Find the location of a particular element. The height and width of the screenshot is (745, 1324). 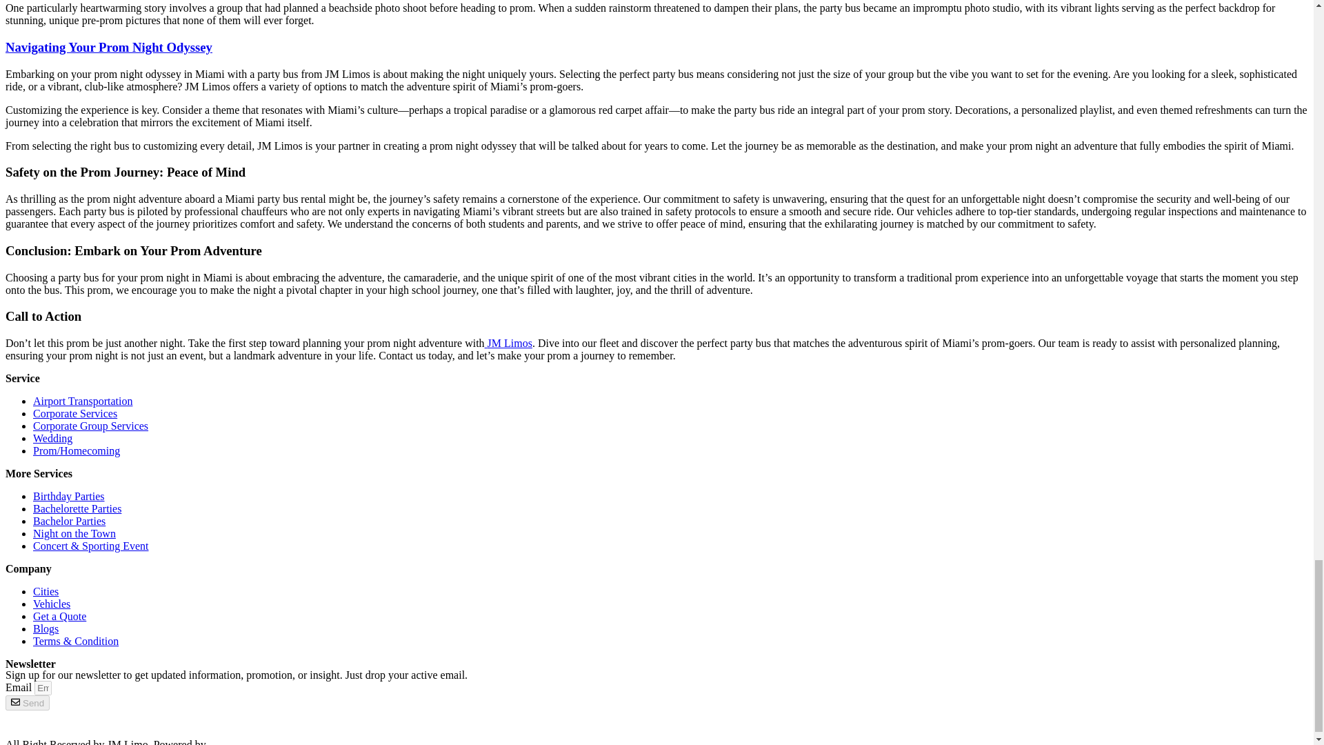

Navigating Your Prom Night Odyssey is located at coordinates (108, 47).